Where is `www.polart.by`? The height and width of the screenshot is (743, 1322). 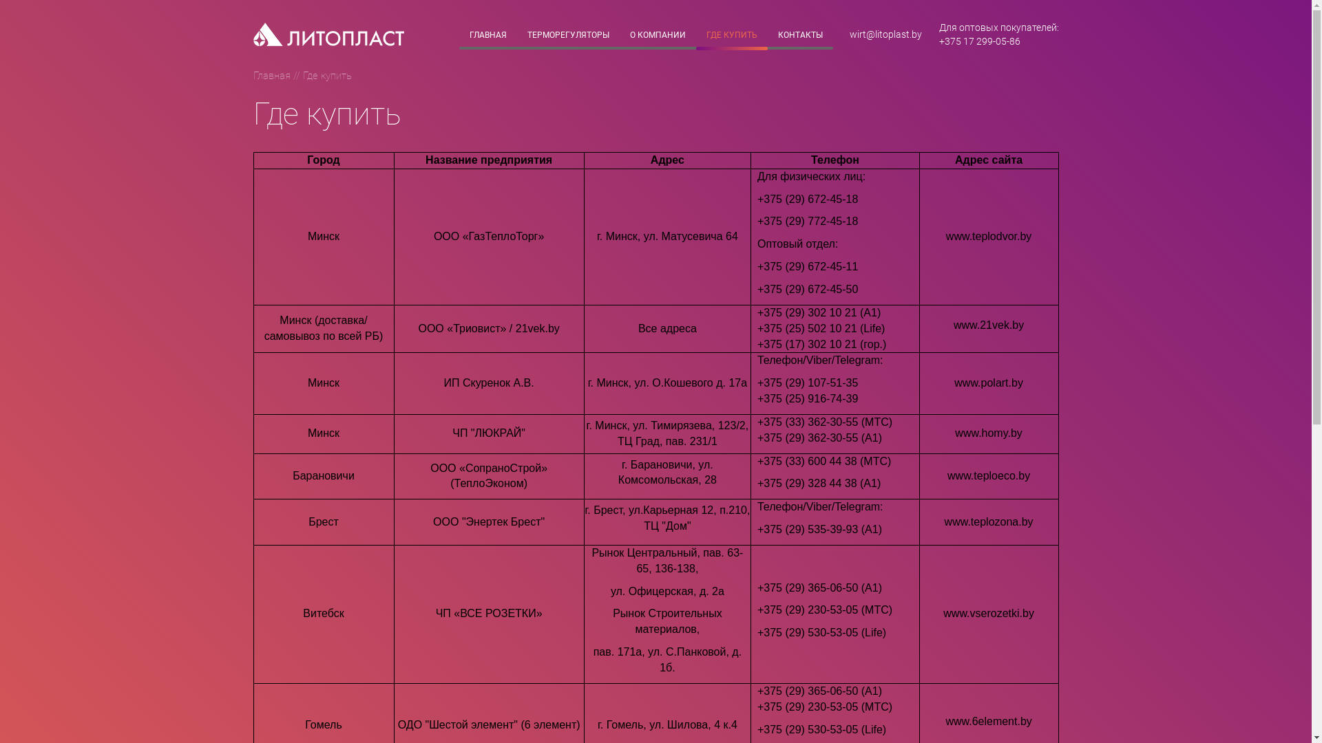
www.polart.by is located at coordinates (989, 383).